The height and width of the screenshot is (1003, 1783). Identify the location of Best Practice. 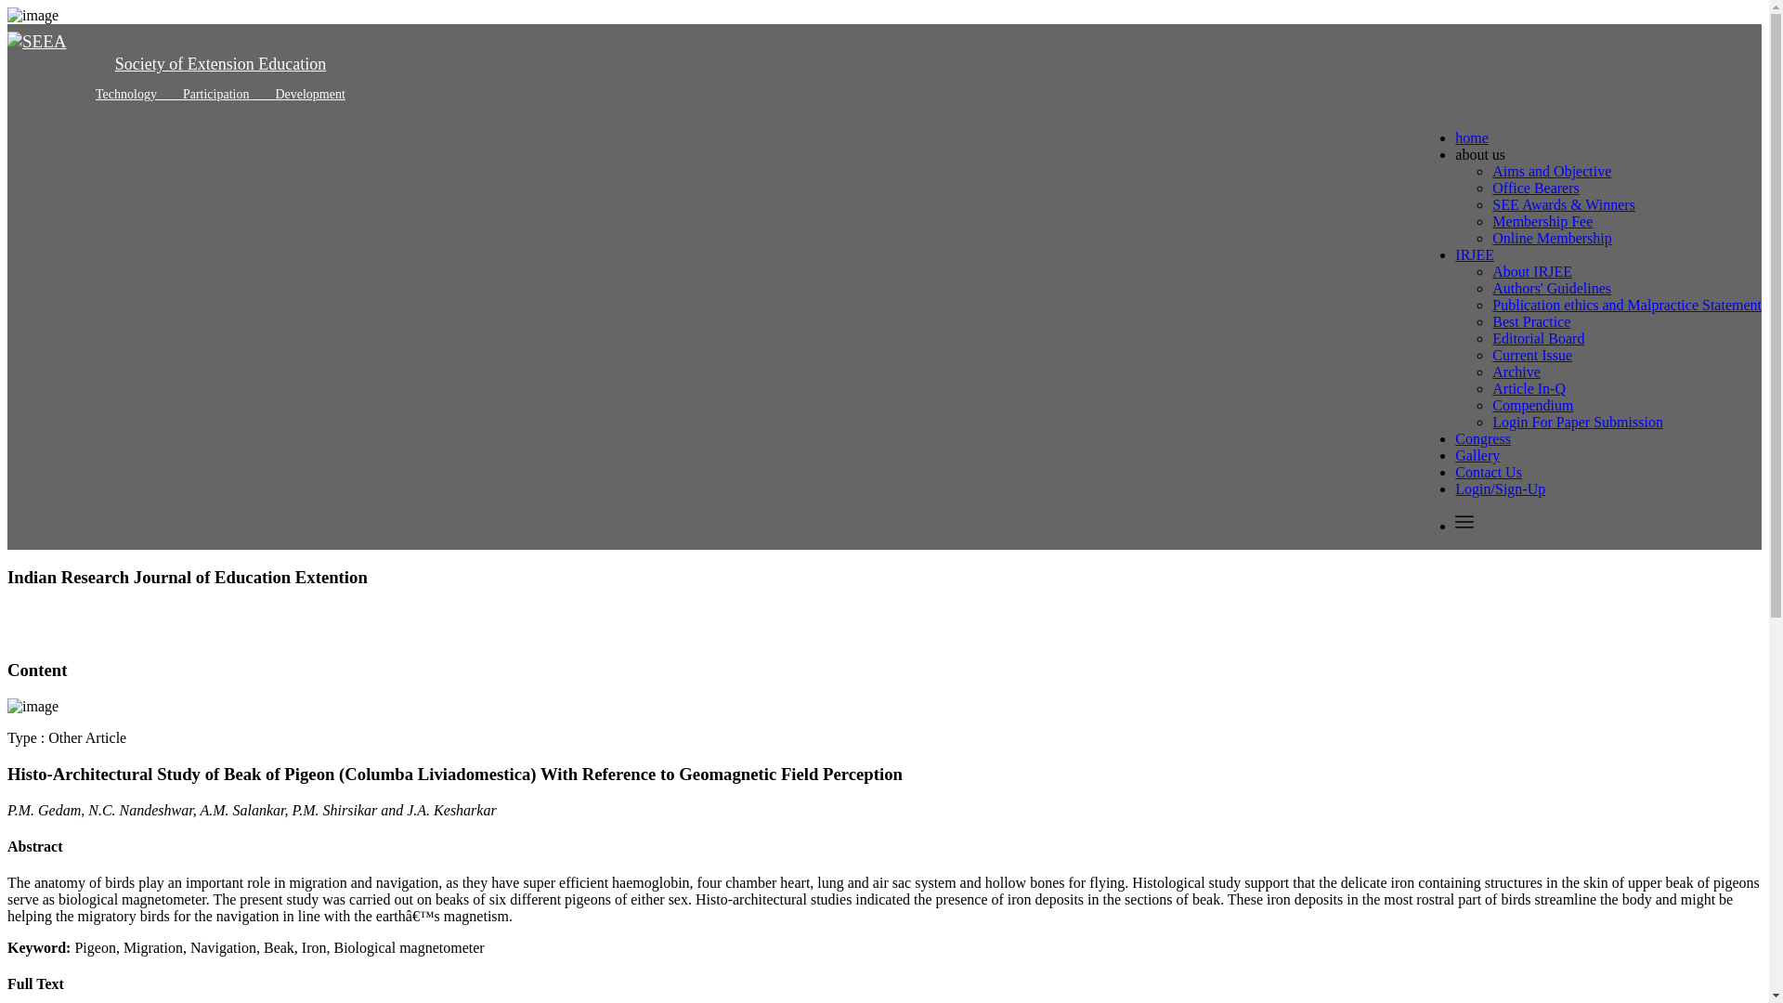
(1531, 321).